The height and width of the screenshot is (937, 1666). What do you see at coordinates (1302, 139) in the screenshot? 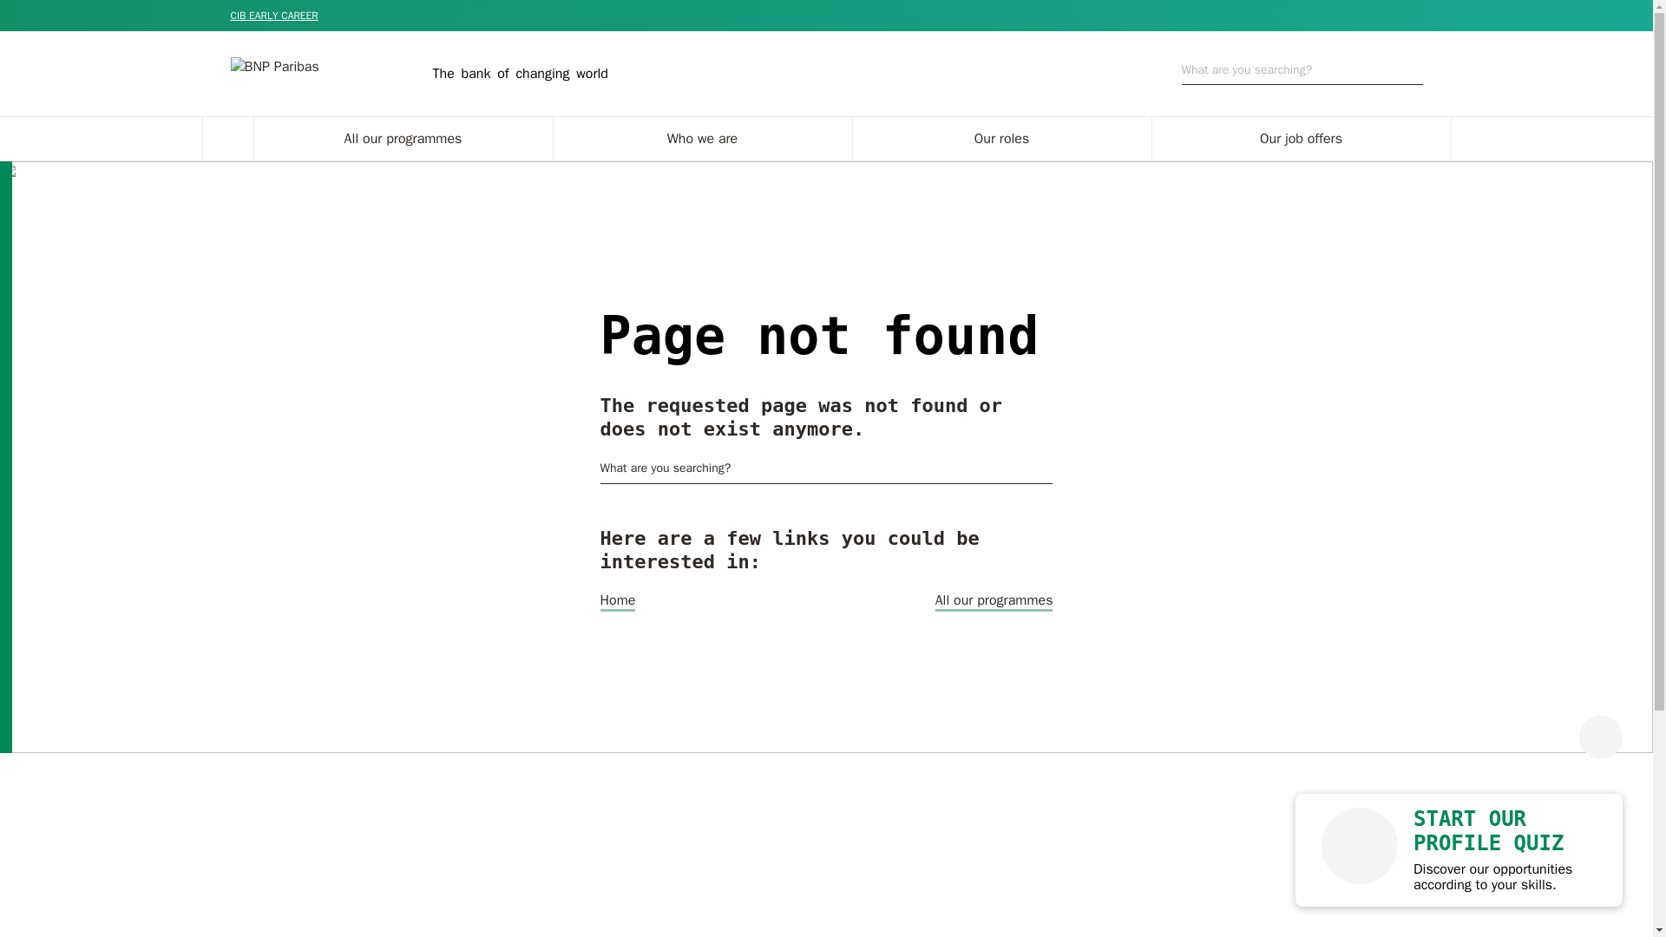
I see `Our job offers` at bounding box center [1302, 139].